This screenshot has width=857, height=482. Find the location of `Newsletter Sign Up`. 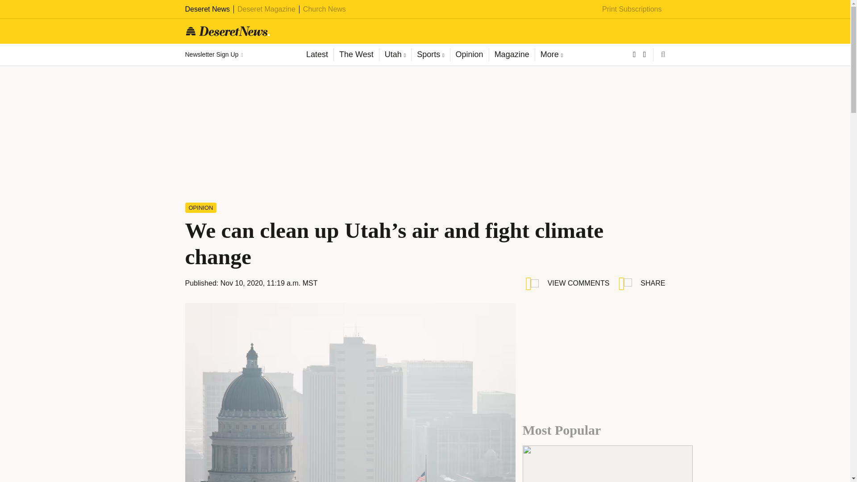

Newsletter Sign Up is located at coordinates (213, 54).